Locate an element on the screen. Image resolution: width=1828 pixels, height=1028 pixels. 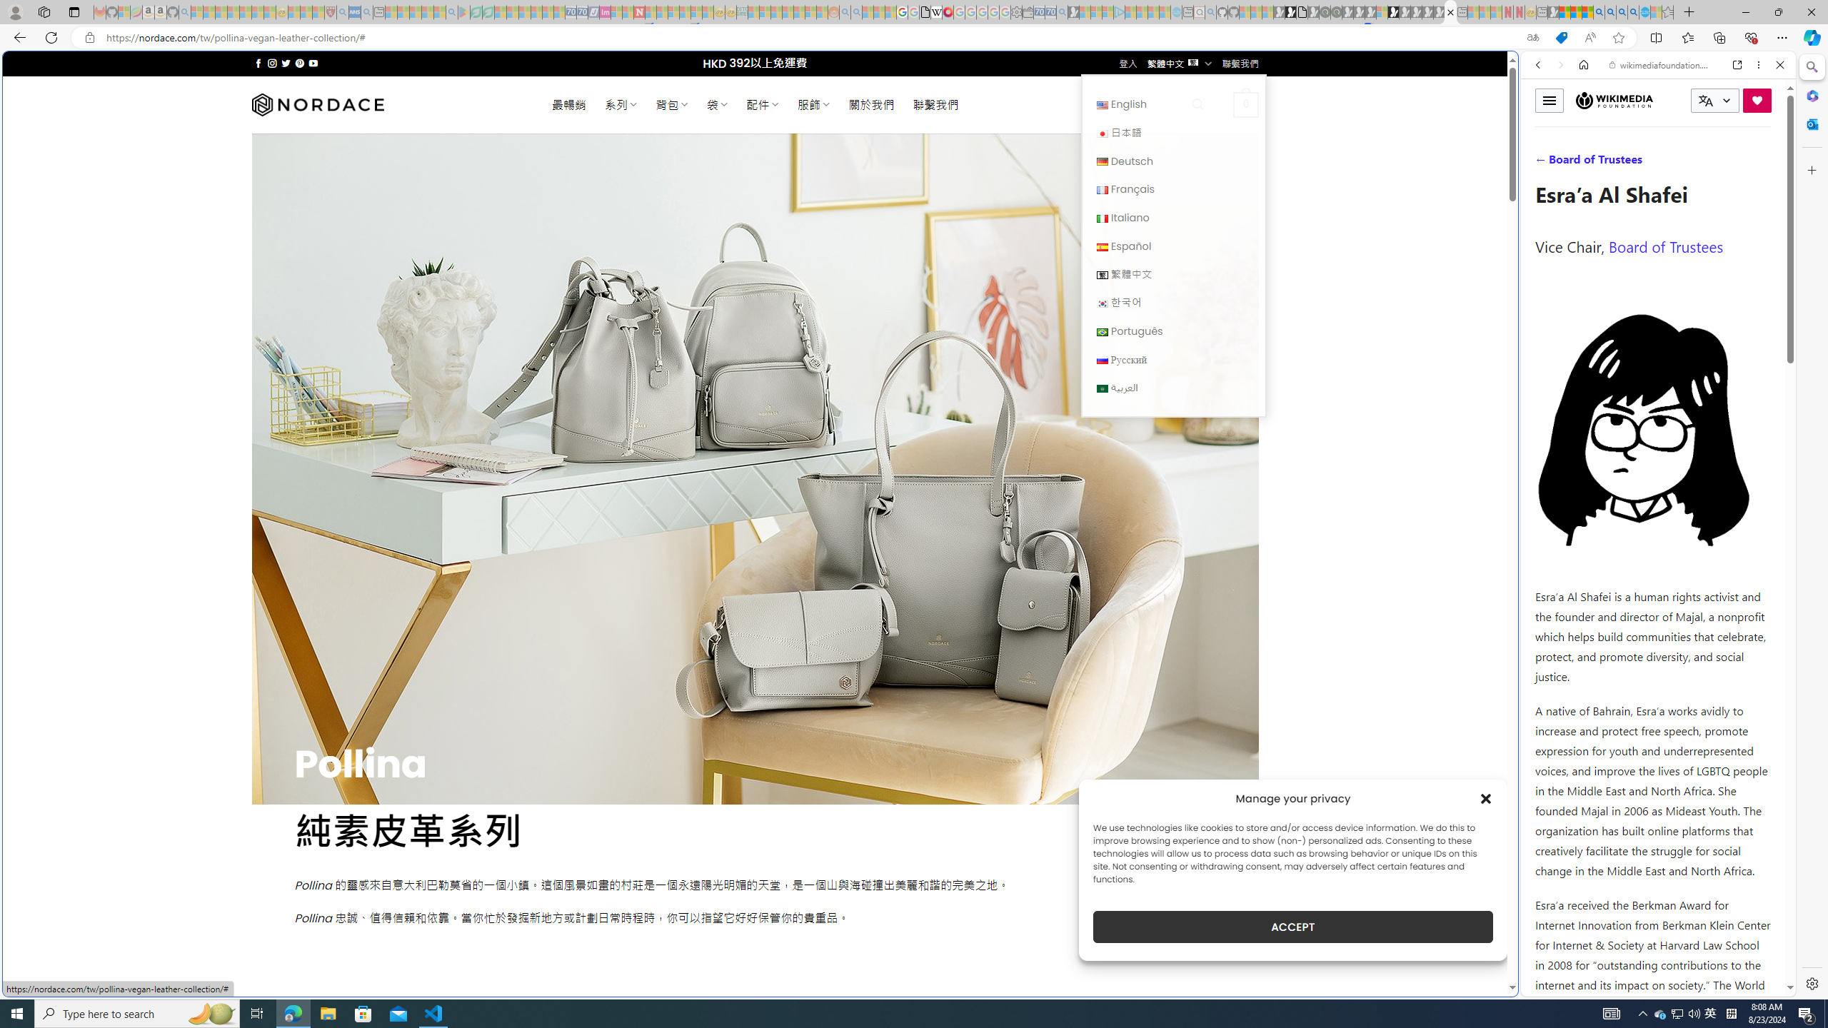
github - Search - Sleeping is located at coordinates (1211, 12).